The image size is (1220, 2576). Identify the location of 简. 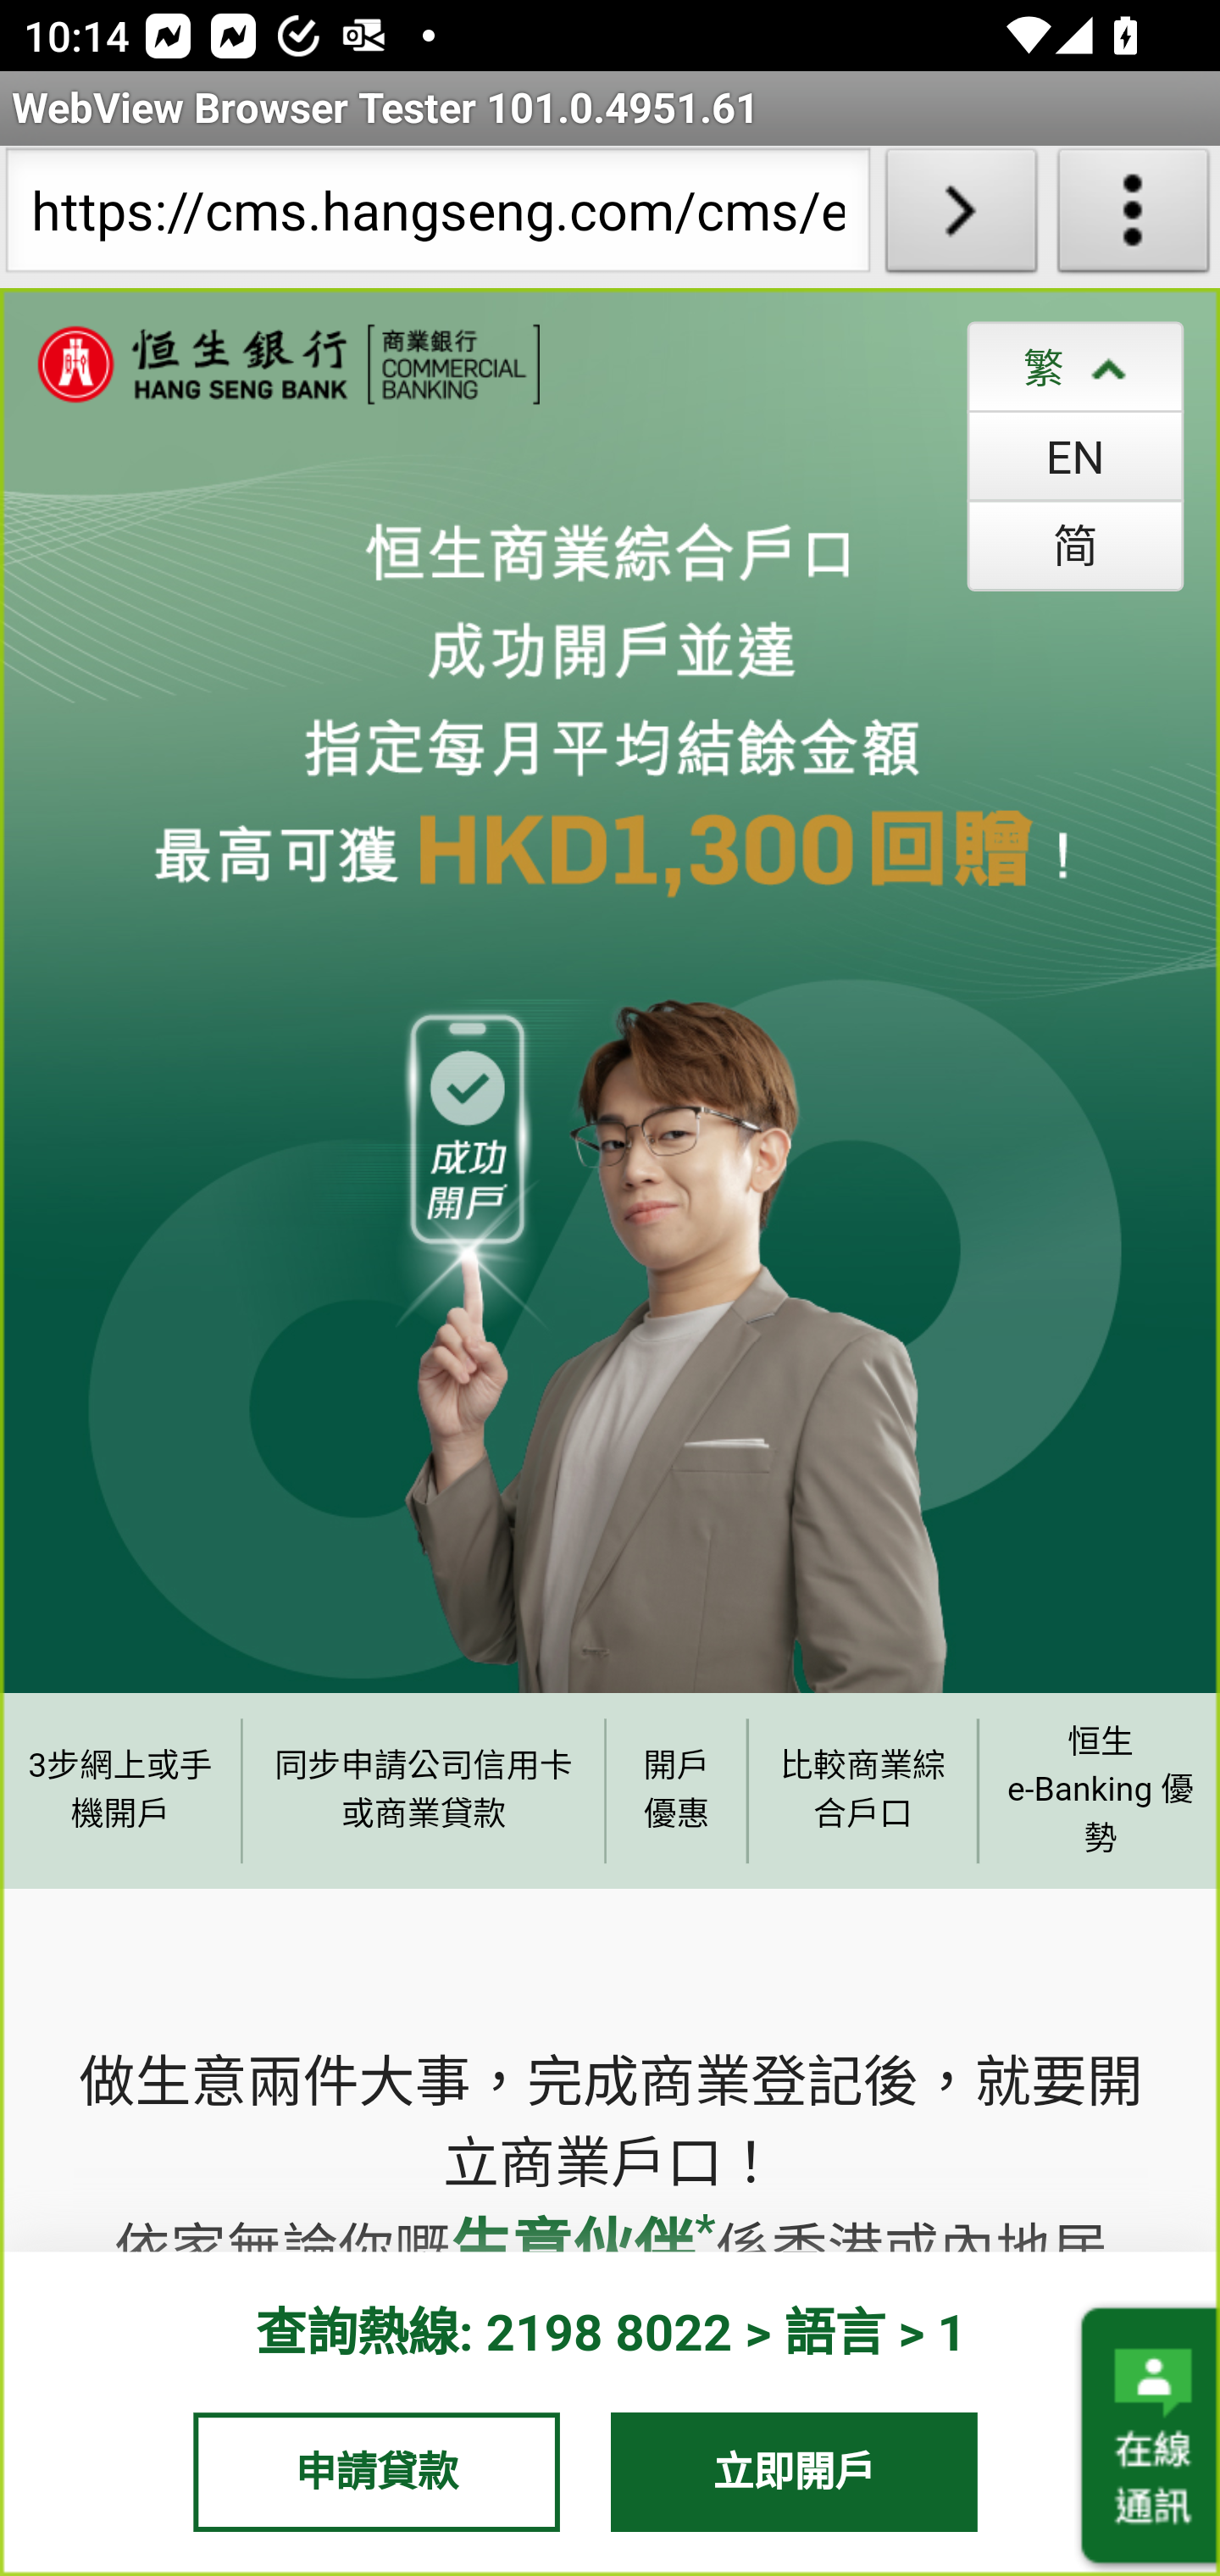
(1076, 544).